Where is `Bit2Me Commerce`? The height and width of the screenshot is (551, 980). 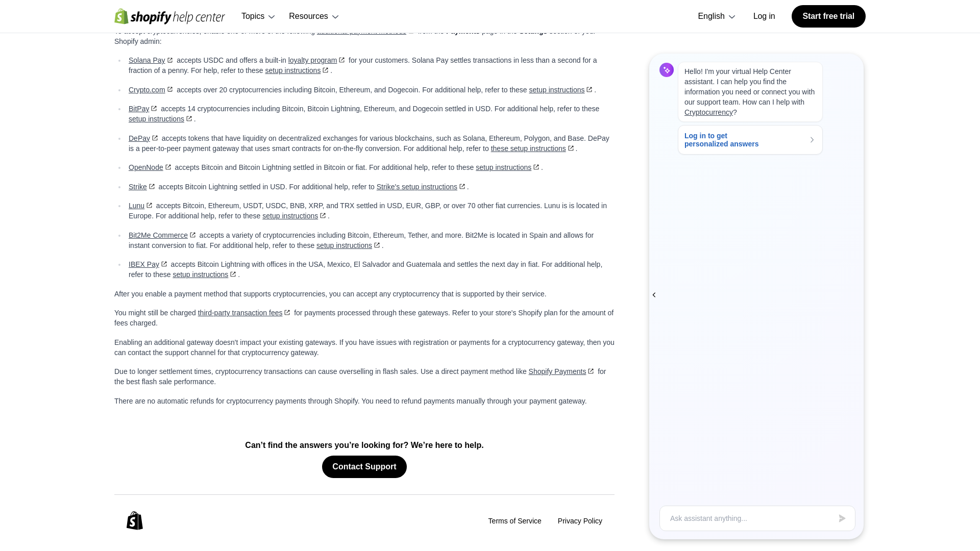 Bit2Me Commerce is located at coordinates (163, 235).